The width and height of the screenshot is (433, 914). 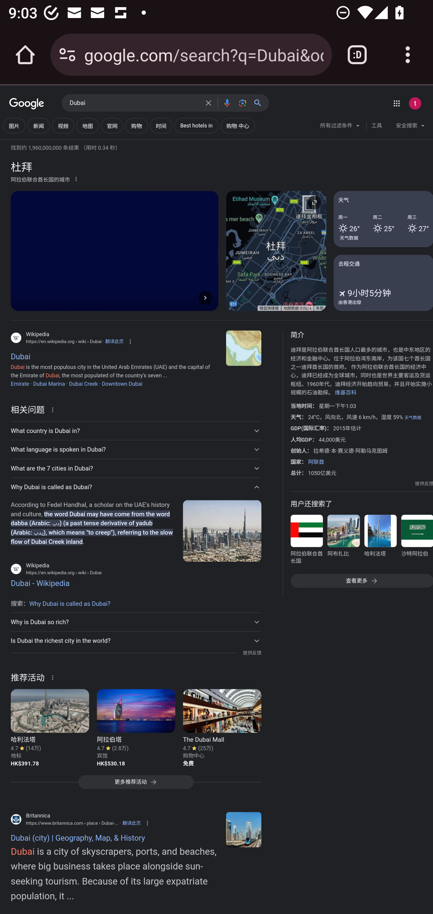 What do you see at coordinates (244, 348) in the screenshot?
I see `Dubai` at bounding box center [244, 348].